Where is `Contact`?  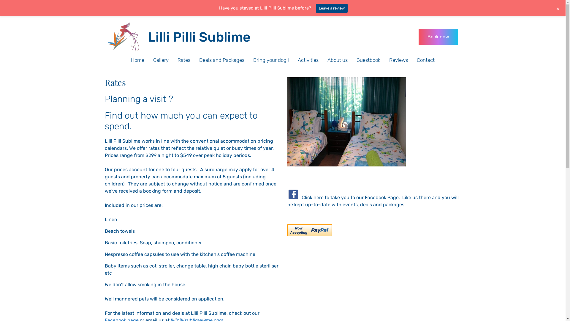 Contact is located at coordinates (426, 60).